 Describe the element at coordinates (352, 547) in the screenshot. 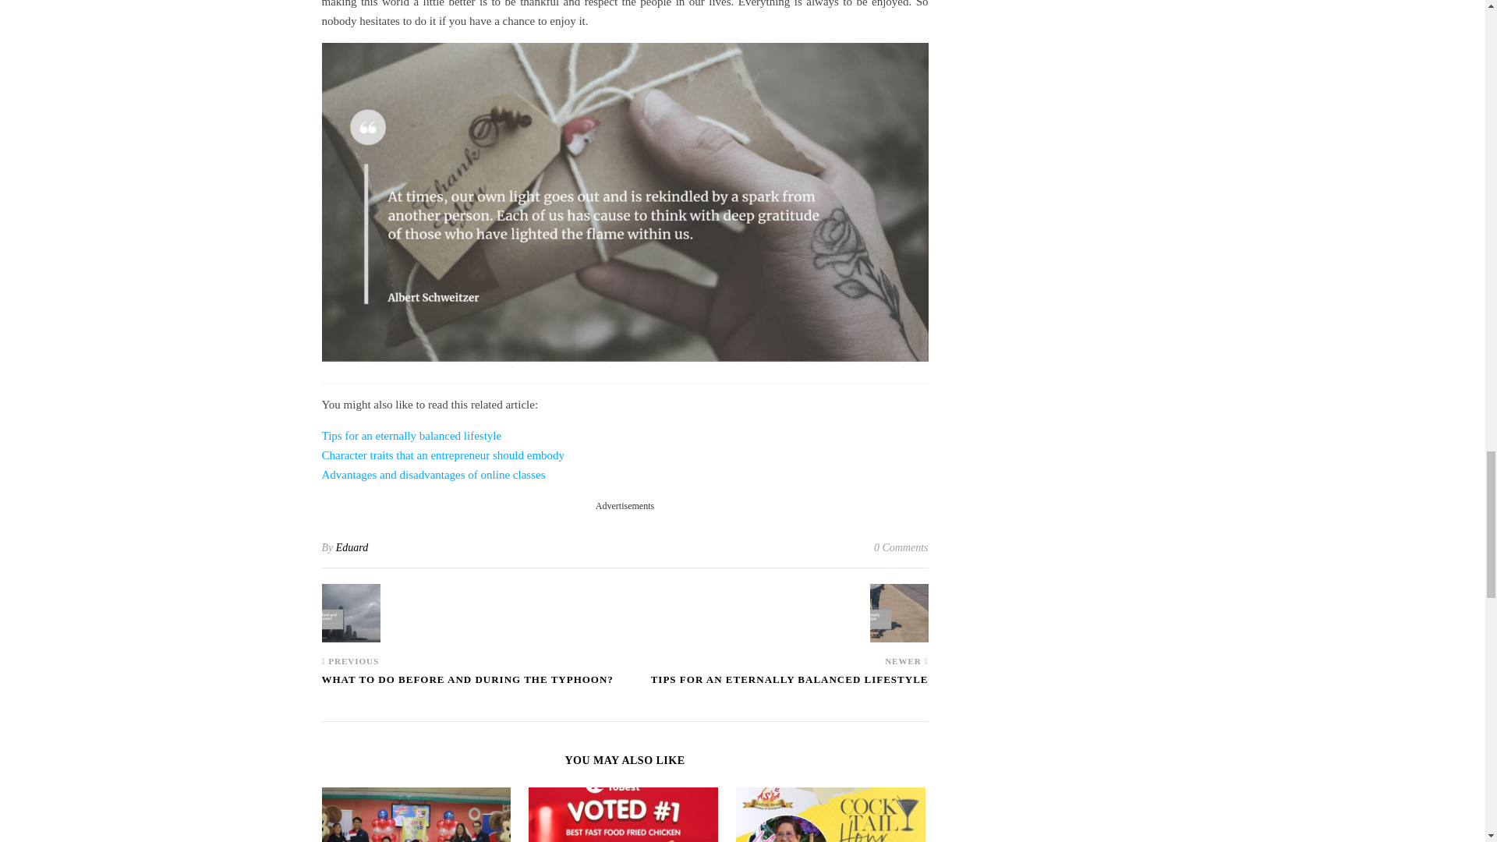

I see `Posts by Eduard` at that location.